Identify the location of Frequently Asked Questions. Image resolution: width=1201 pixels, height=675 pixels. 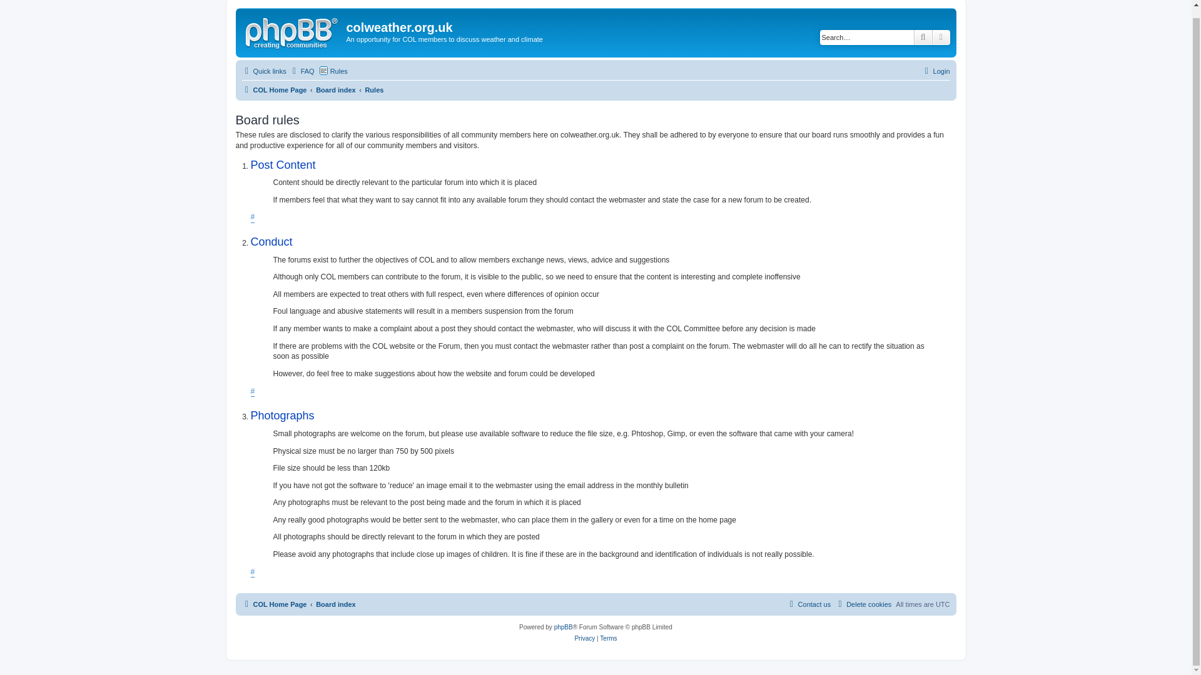
(302, 71).